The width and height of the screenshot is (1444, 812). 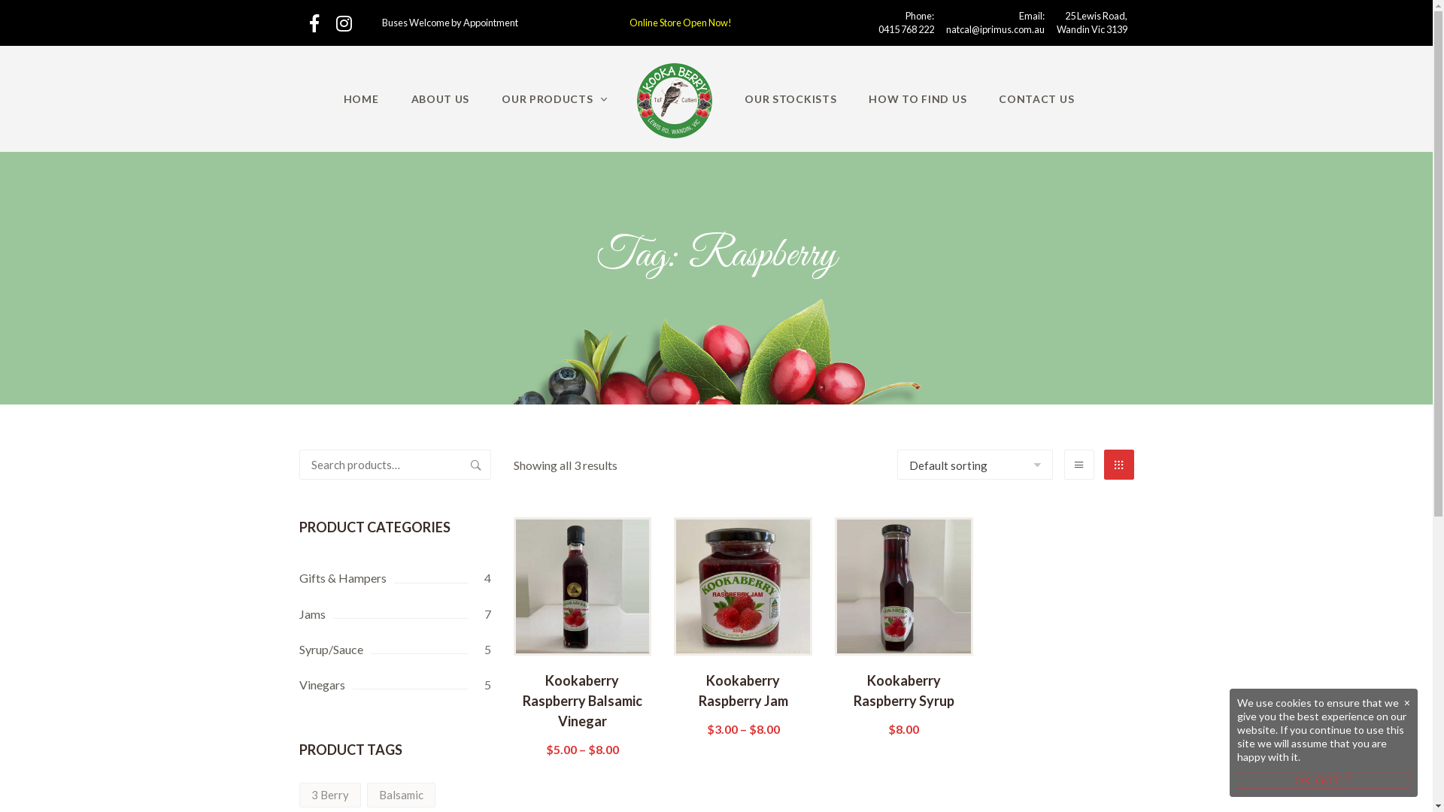 What do you see at coordinates (904, 704) in the screenshot?
I see `Kookaberry Raspberry Syrup` at bounding box center [904, 704].